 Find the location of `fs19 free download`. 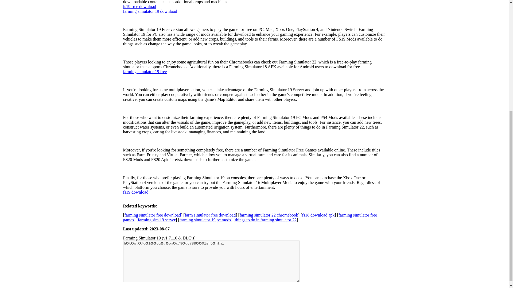

fs19 free download is located at coordinates (139, 6).